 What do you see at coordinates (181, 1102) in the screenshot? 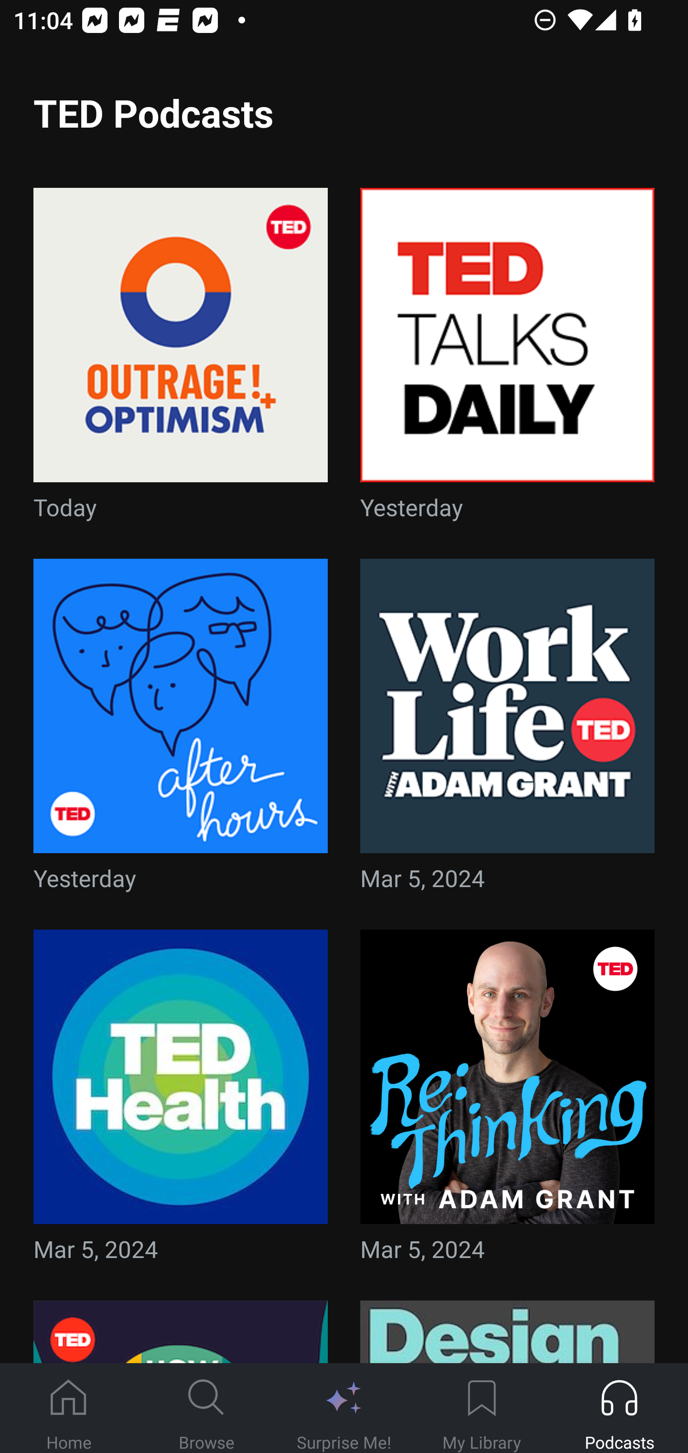
I see `Mar 5, 2024` at bounding box center [181, 1102].